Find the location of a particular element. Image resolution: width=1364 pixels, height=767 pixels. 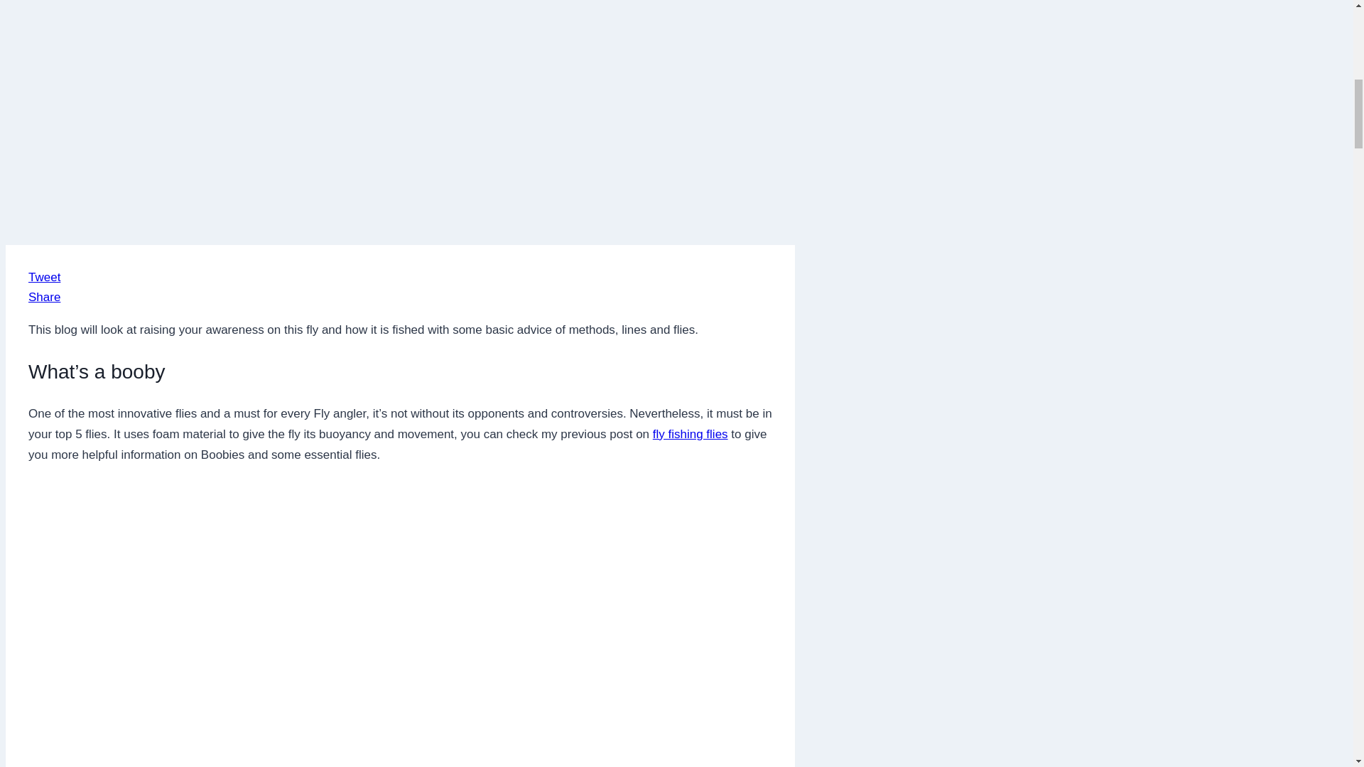

Tweet is located at coordinates (44, 277).